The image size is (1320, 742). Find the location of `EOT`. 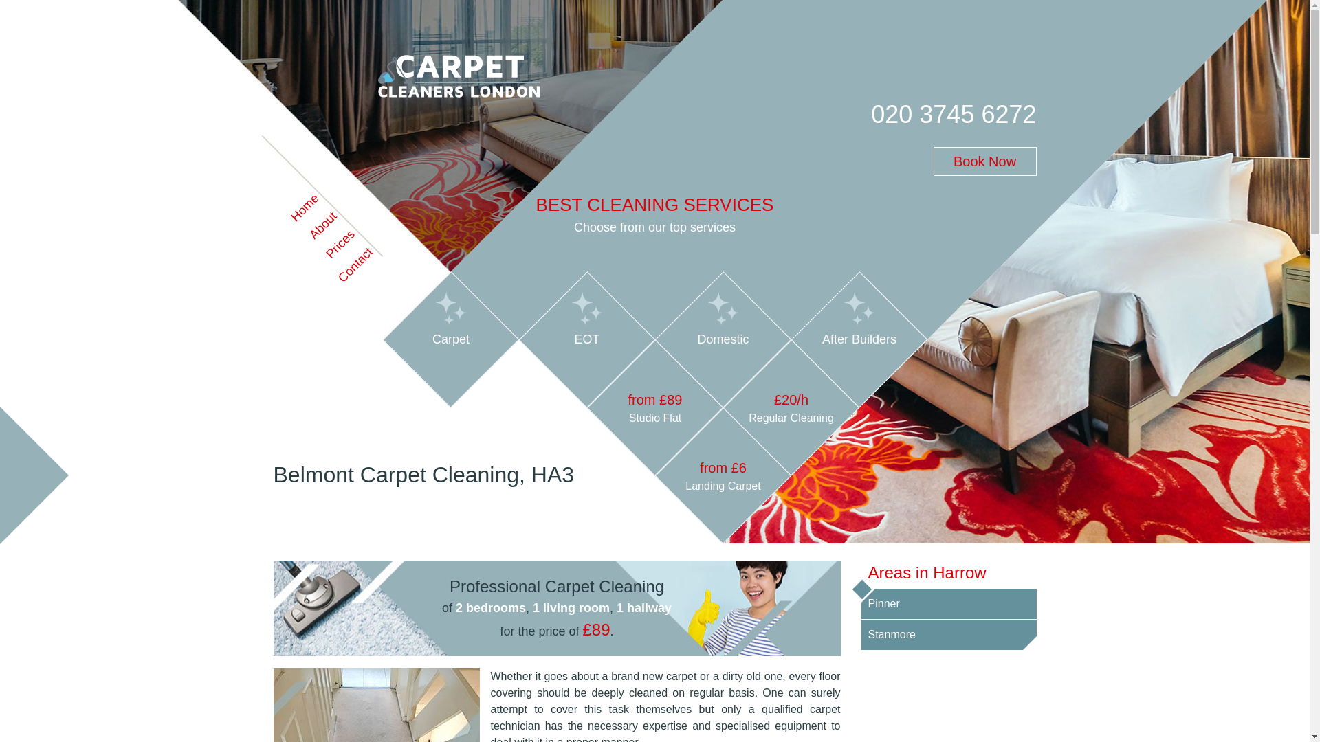

EOT is located at coordinates (566, 319).